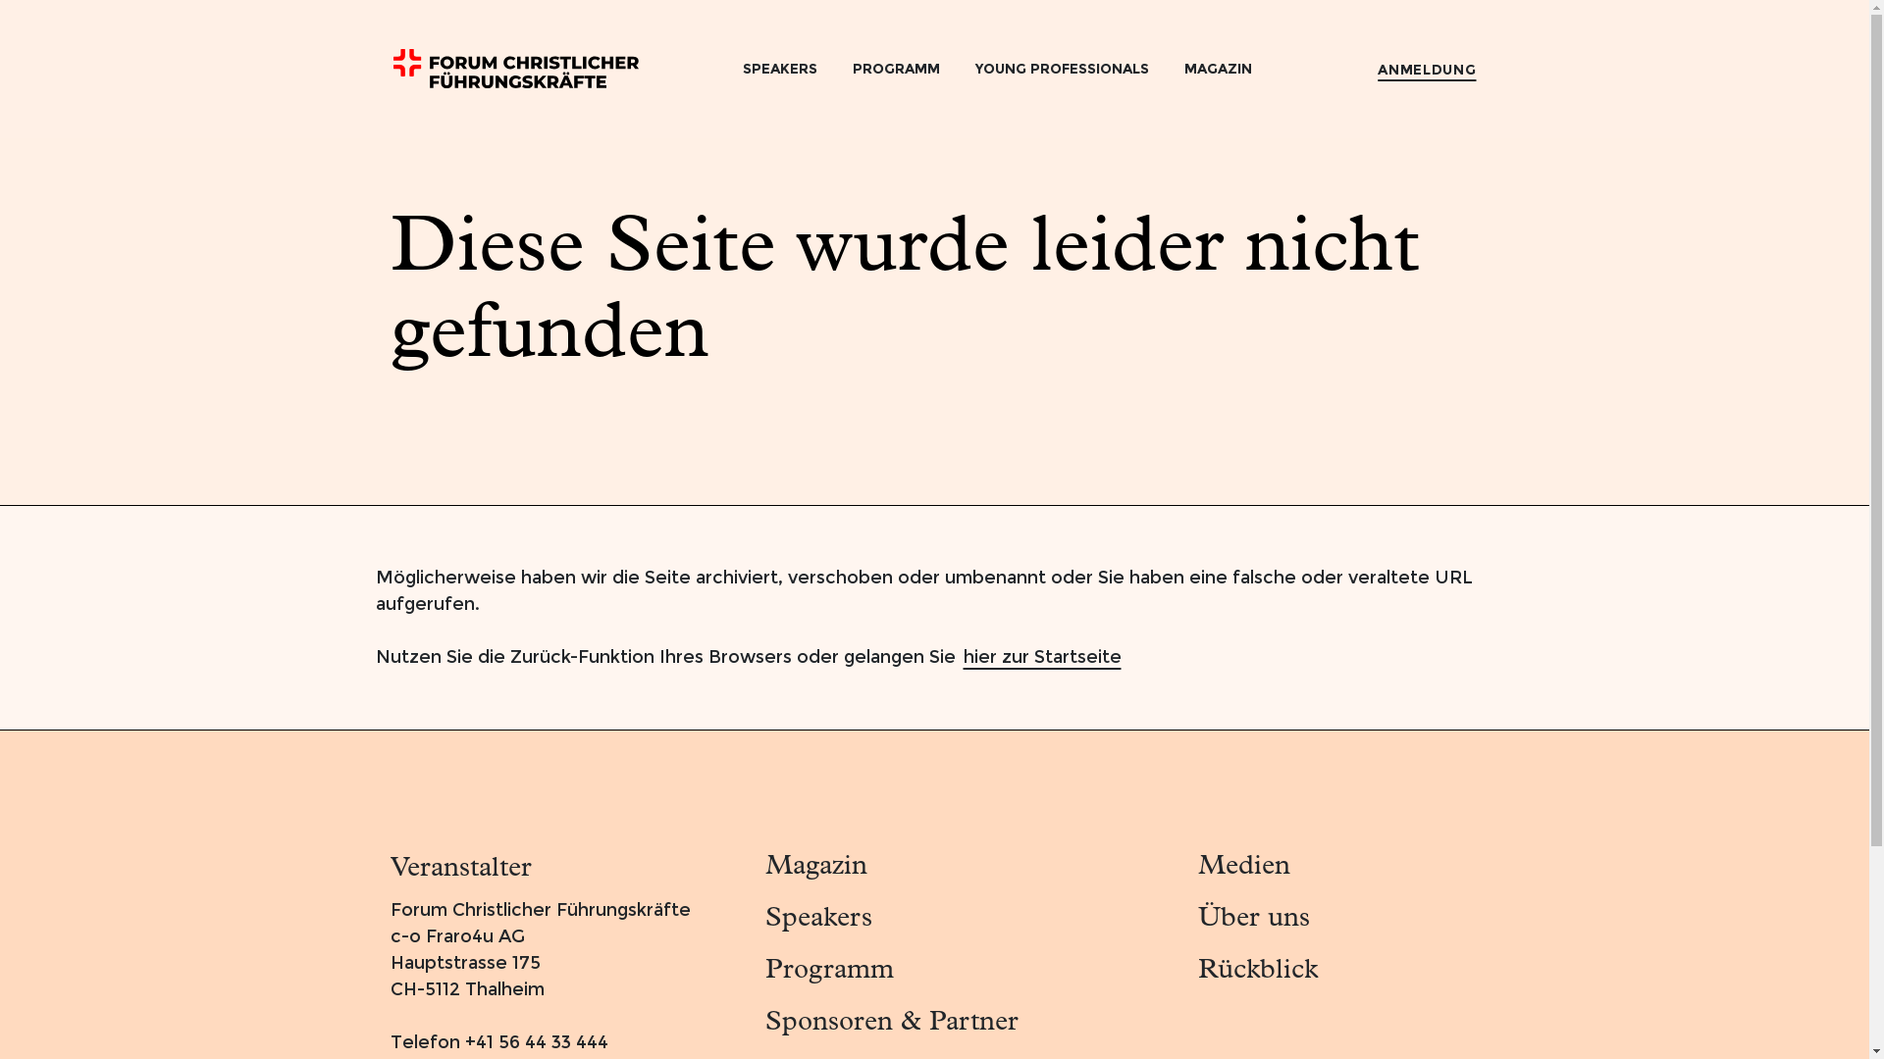 The width and height of the screenshot is (1884, 1059). What do you see at coordinates (971, 1023) in the screenshot?
I see `Sponsoren & Partner` at bounding box center [971, 1023].